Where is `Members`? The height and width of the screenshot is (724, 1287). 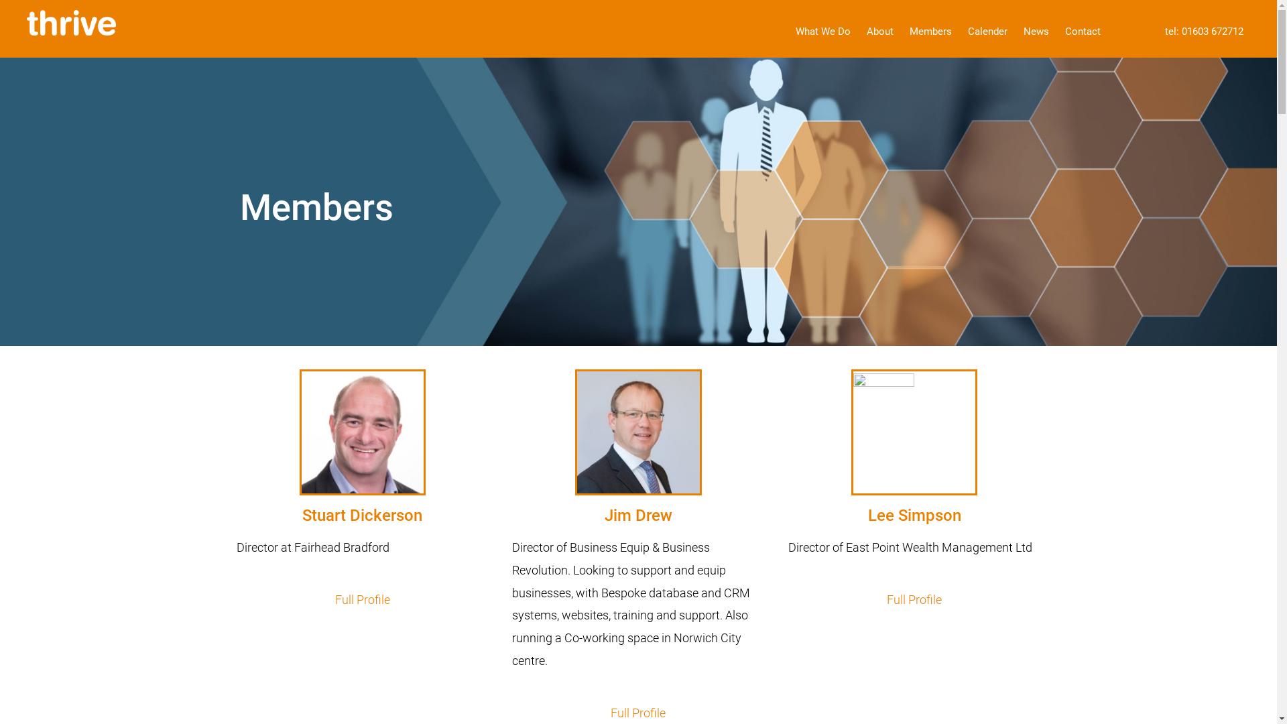
Members is located at coordinates (930, 32).